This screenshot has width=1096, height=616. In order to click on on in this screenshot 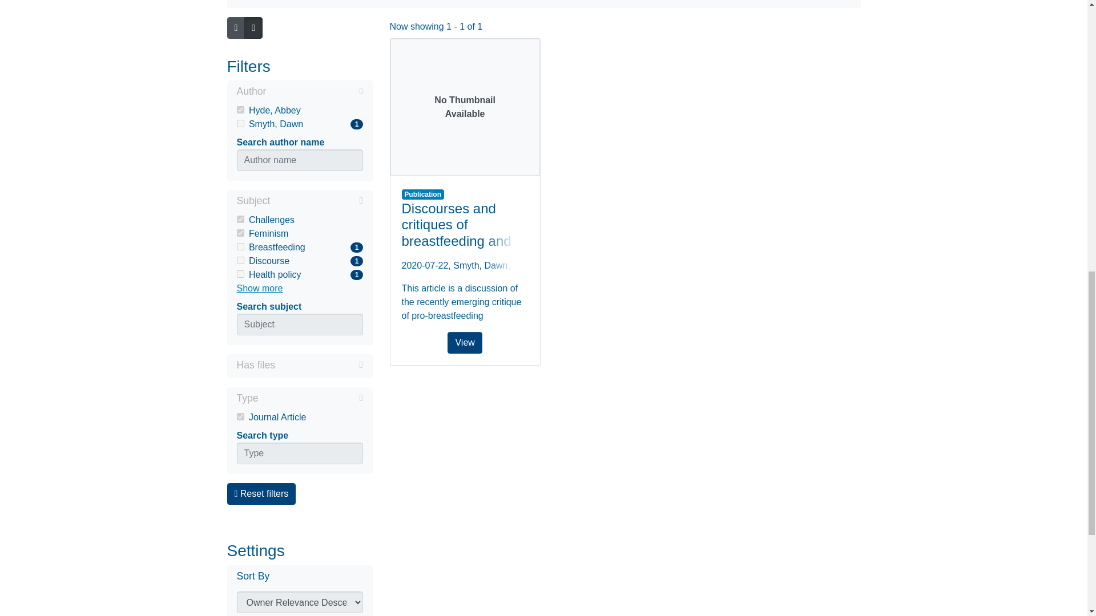, I will do `click(240, 110)`.